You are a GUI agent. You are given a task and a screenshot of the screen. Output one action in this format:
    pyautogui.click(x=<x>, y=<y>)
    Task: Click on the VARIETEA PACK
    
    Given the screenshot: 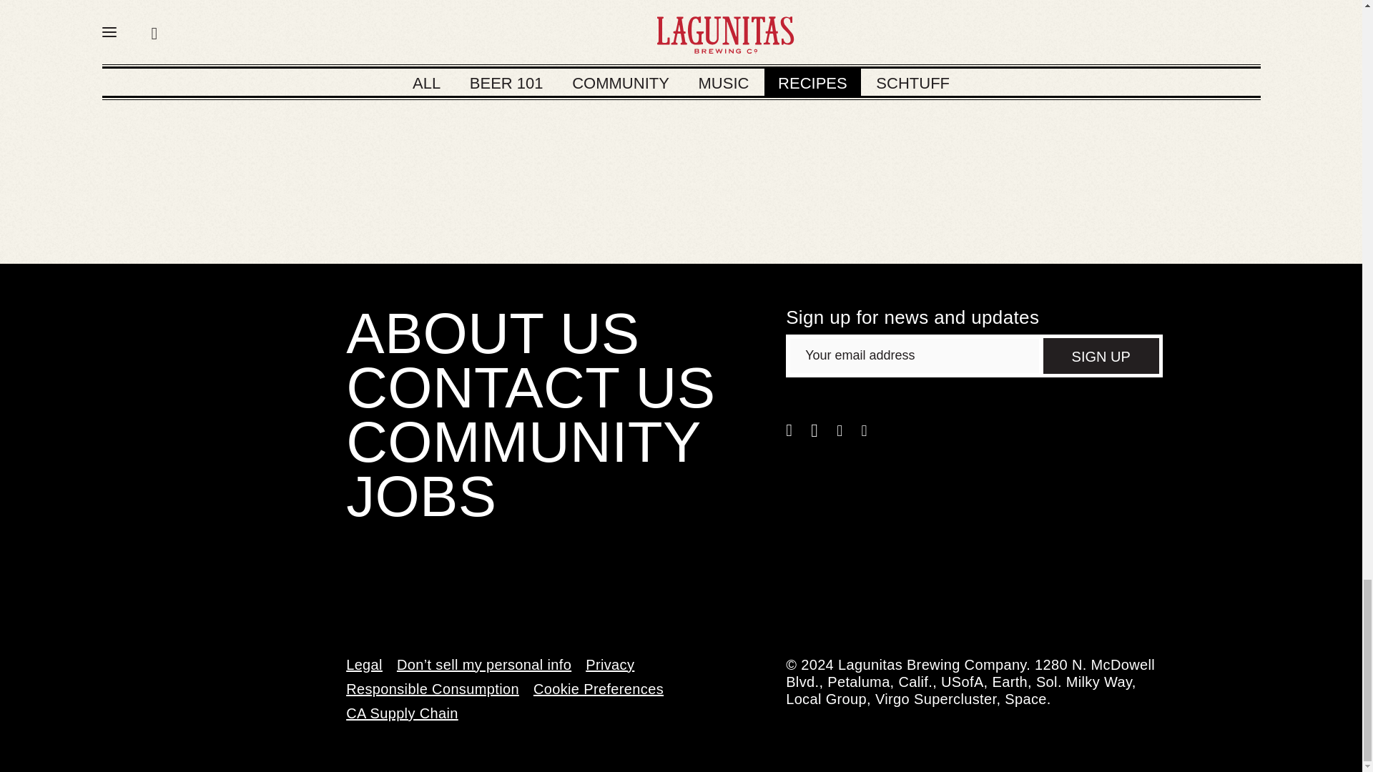 What is the action you would take?
    pyautogui.click(x=632, y=62)
    